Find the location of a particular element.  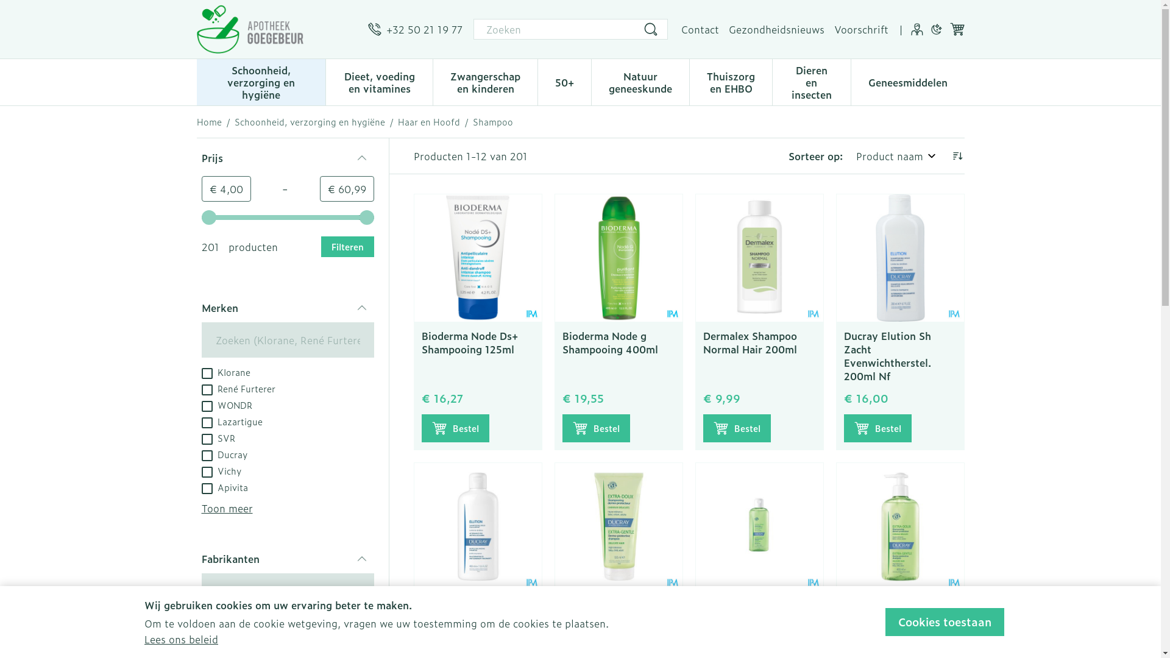

Lazartigue is located at coordinates (232, 421).